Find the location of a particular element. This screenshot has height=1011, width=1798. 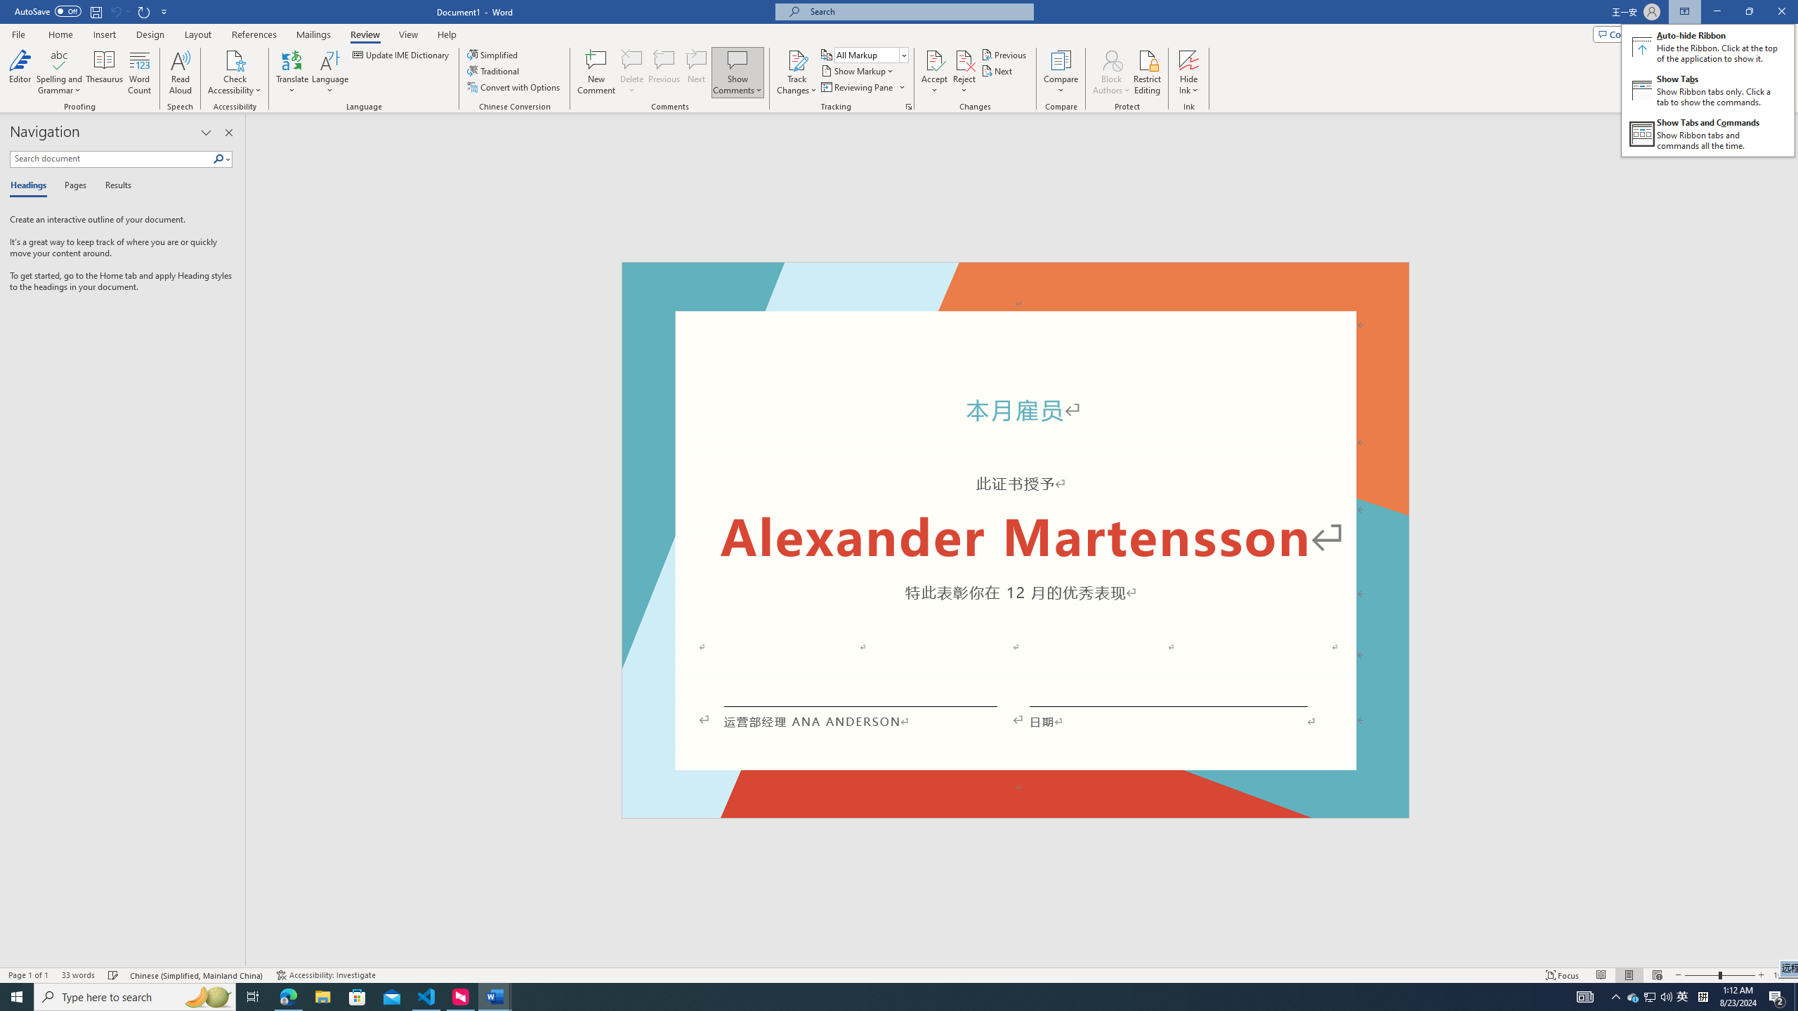

Simplified is located at coordinates (494, 55).